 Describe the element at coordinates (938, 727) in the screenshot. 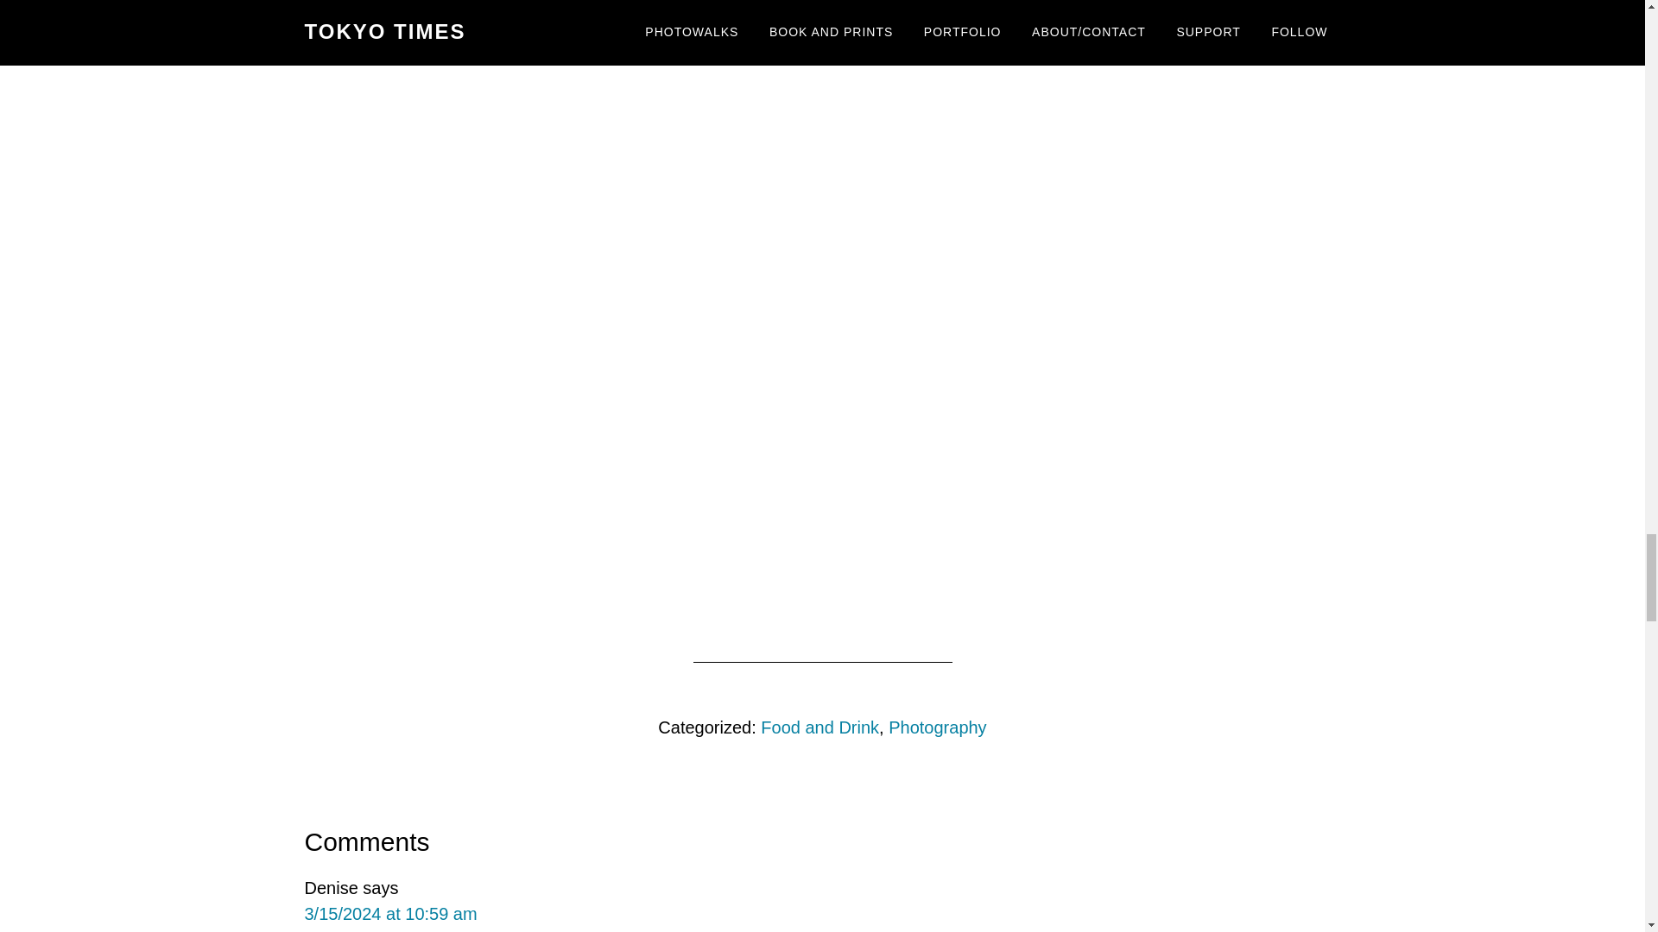

I see `Photography` at that location.